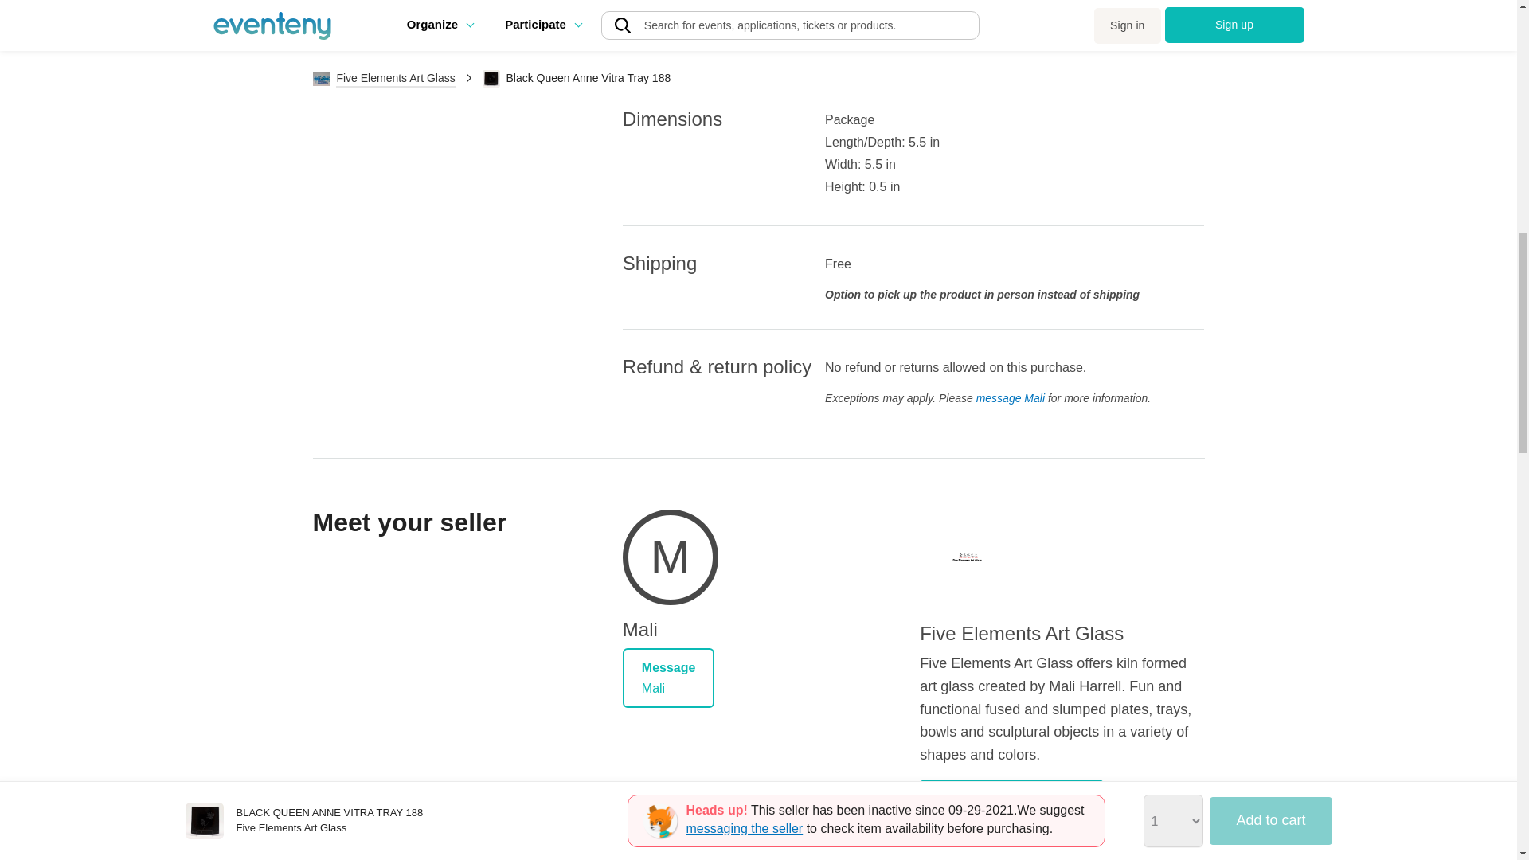 This screenshot has width=1529, height=860. Describe the element at coordinates (959, 839) in the screenshot. I see `Follow Five Elements Art Glass` at that location.